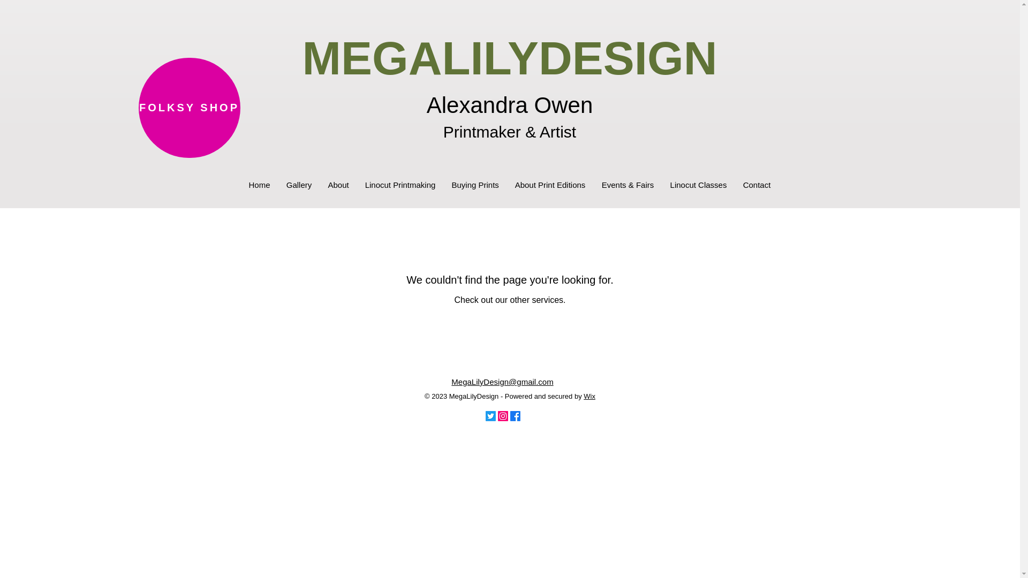  Describe the element at coordinates (338, 185) in the screenshot. I see `About` at that location.